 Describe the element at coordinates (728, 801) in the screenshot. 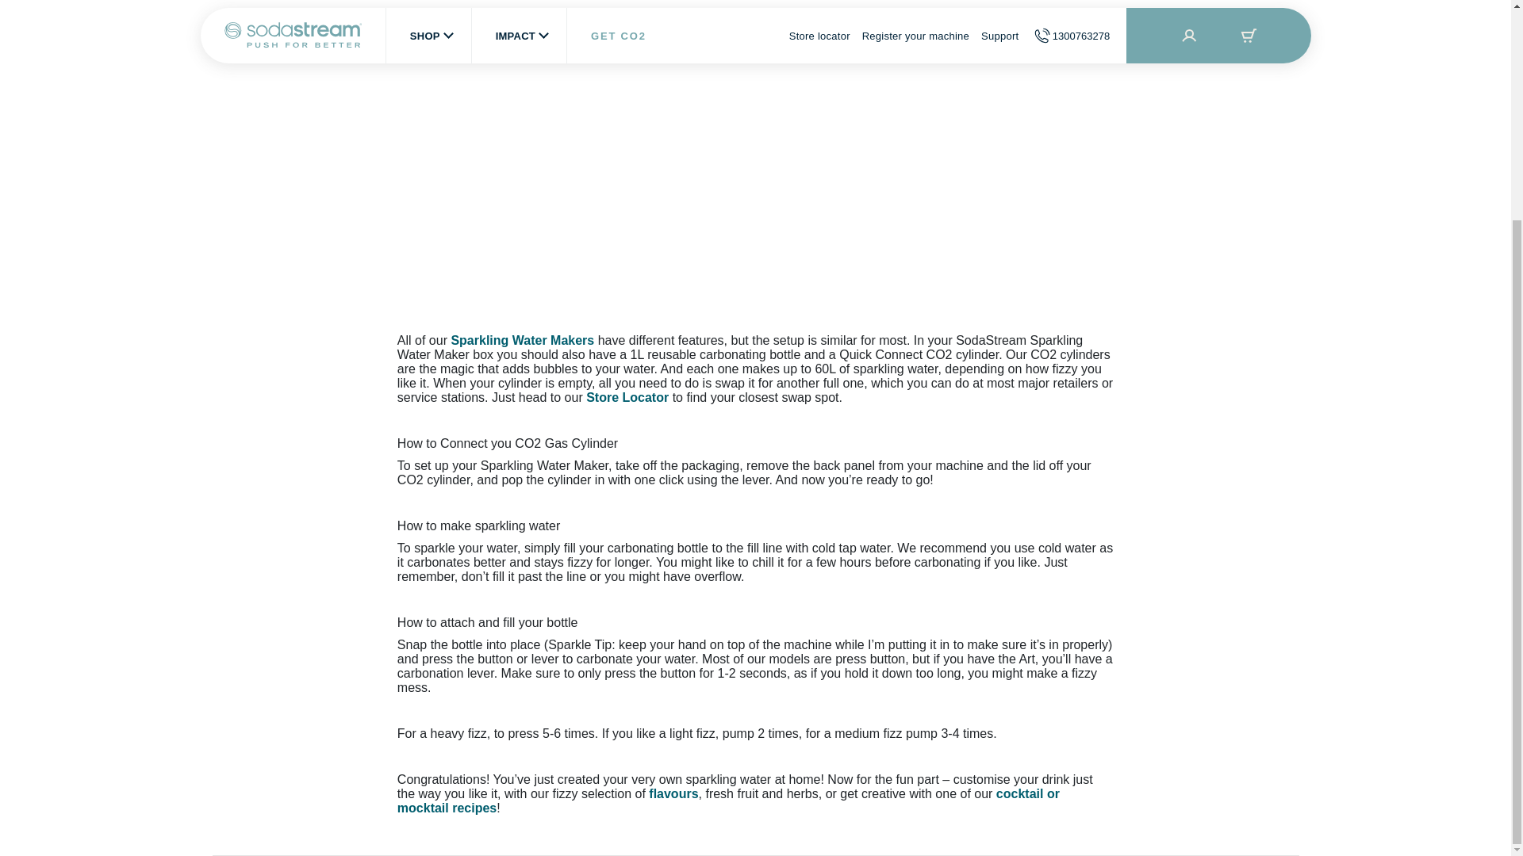

I see `cocktail or mocktail recipes` at that location.